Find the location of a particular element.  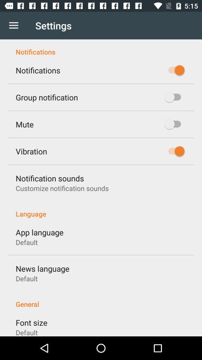

launch the news language icon is located at coordinates (43, 268).